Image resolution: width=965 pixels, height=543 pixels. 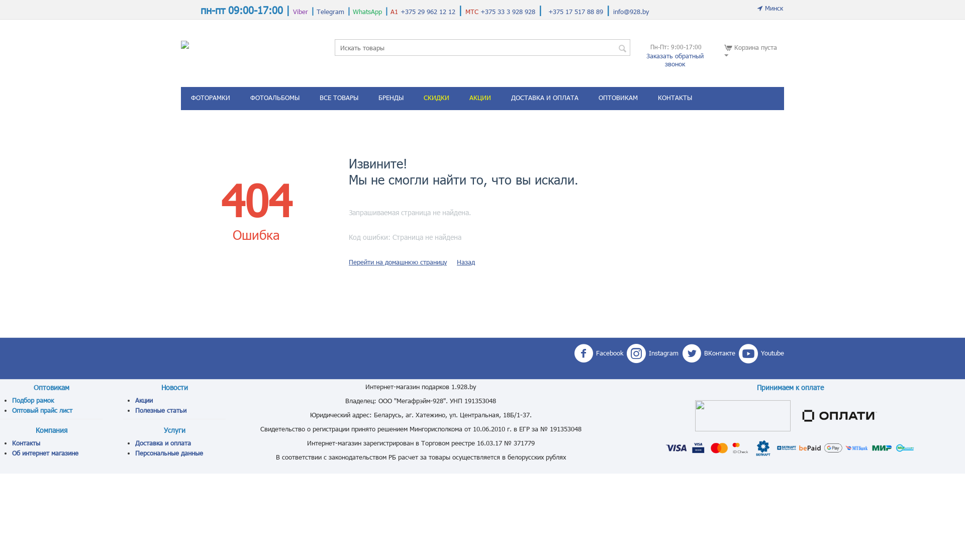 I want to click on Instagram, so click(x=652, y=353).